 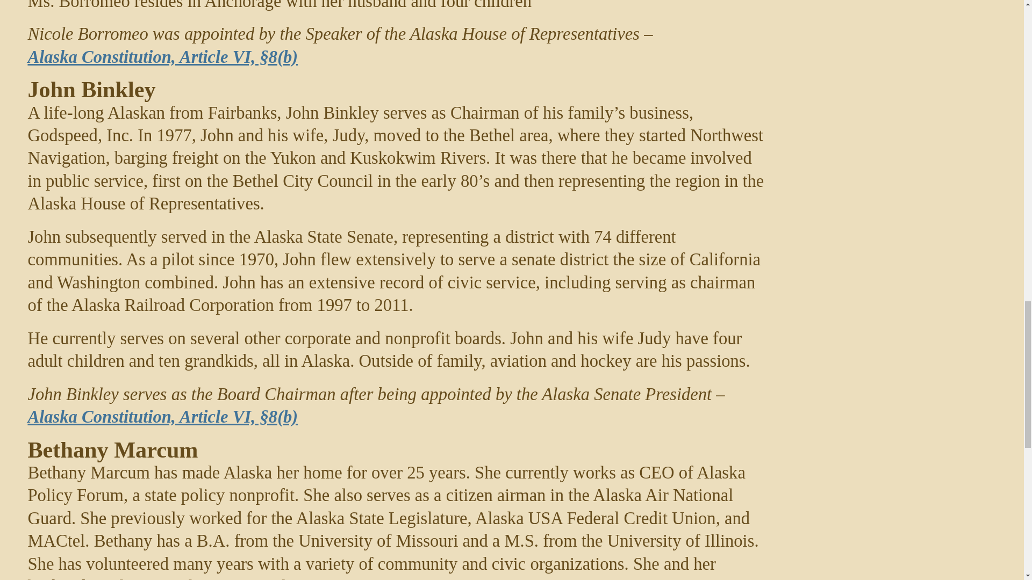 What do you see at coordinates (162, 57) in the screenshot?
I see `Governing Law` at bounding box center [162, 57].